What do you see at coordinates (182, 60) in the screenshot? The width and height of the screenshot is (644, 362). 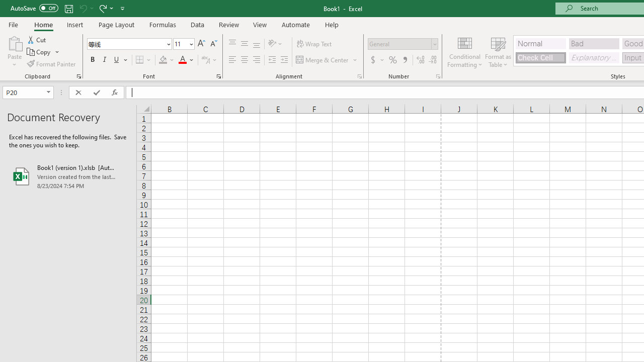 I see `Font Color RGB(255, 0, 0)` at bounding box center [182, 60].